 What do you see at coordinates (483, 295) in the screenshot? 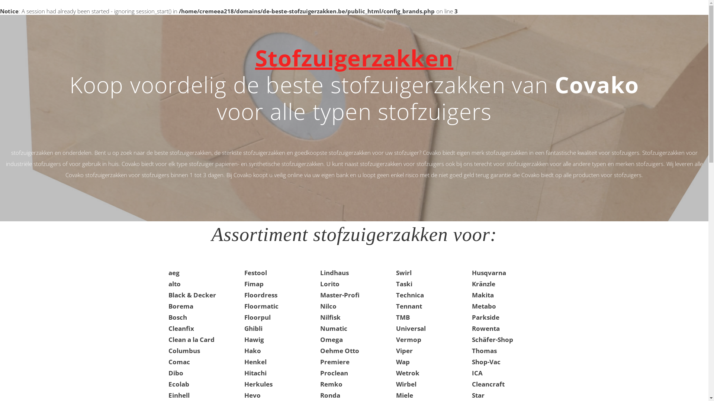
I see `Makita` at bounding box center [483, 295].